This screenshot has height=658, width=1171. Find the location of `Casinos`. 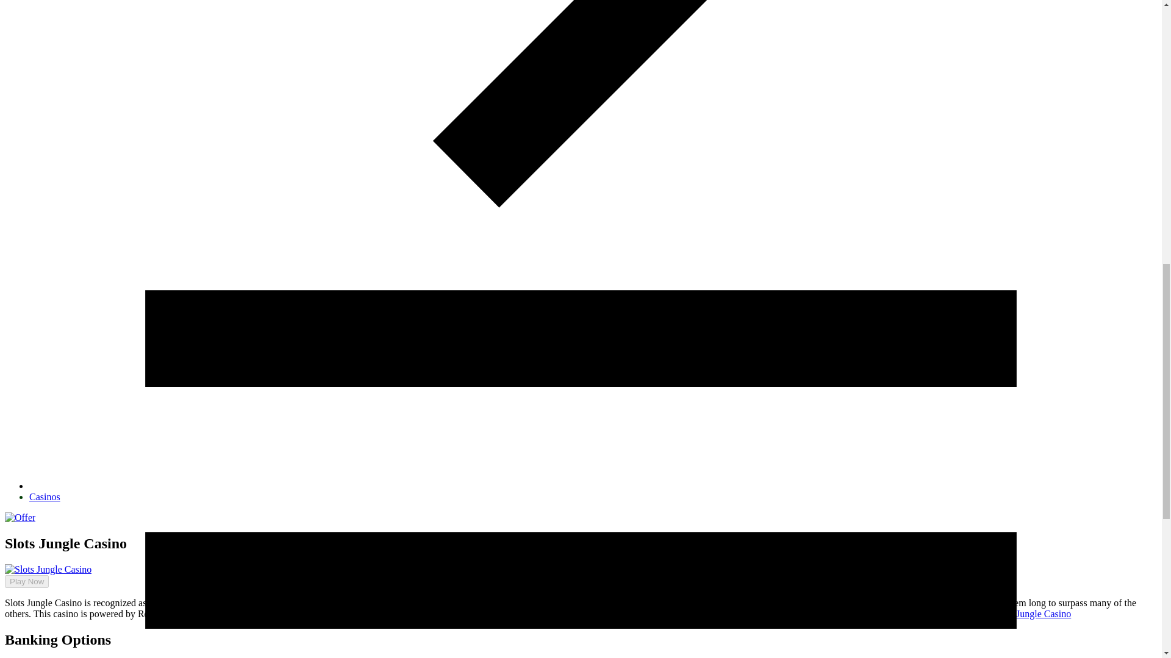

Casinos is located at coordinates (45, 497).